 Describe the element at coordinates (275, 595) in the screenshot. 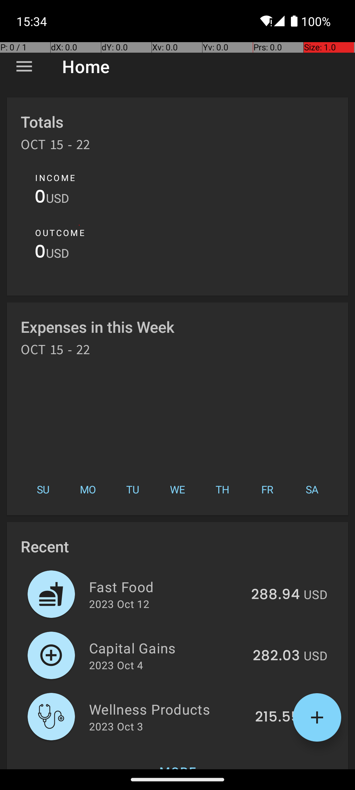

I see `288.94` at that location.